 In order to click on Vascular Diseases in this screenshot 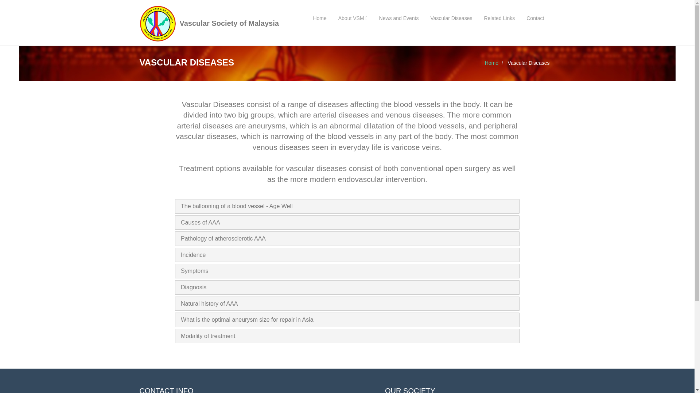, I will do `click(451, 18)`.